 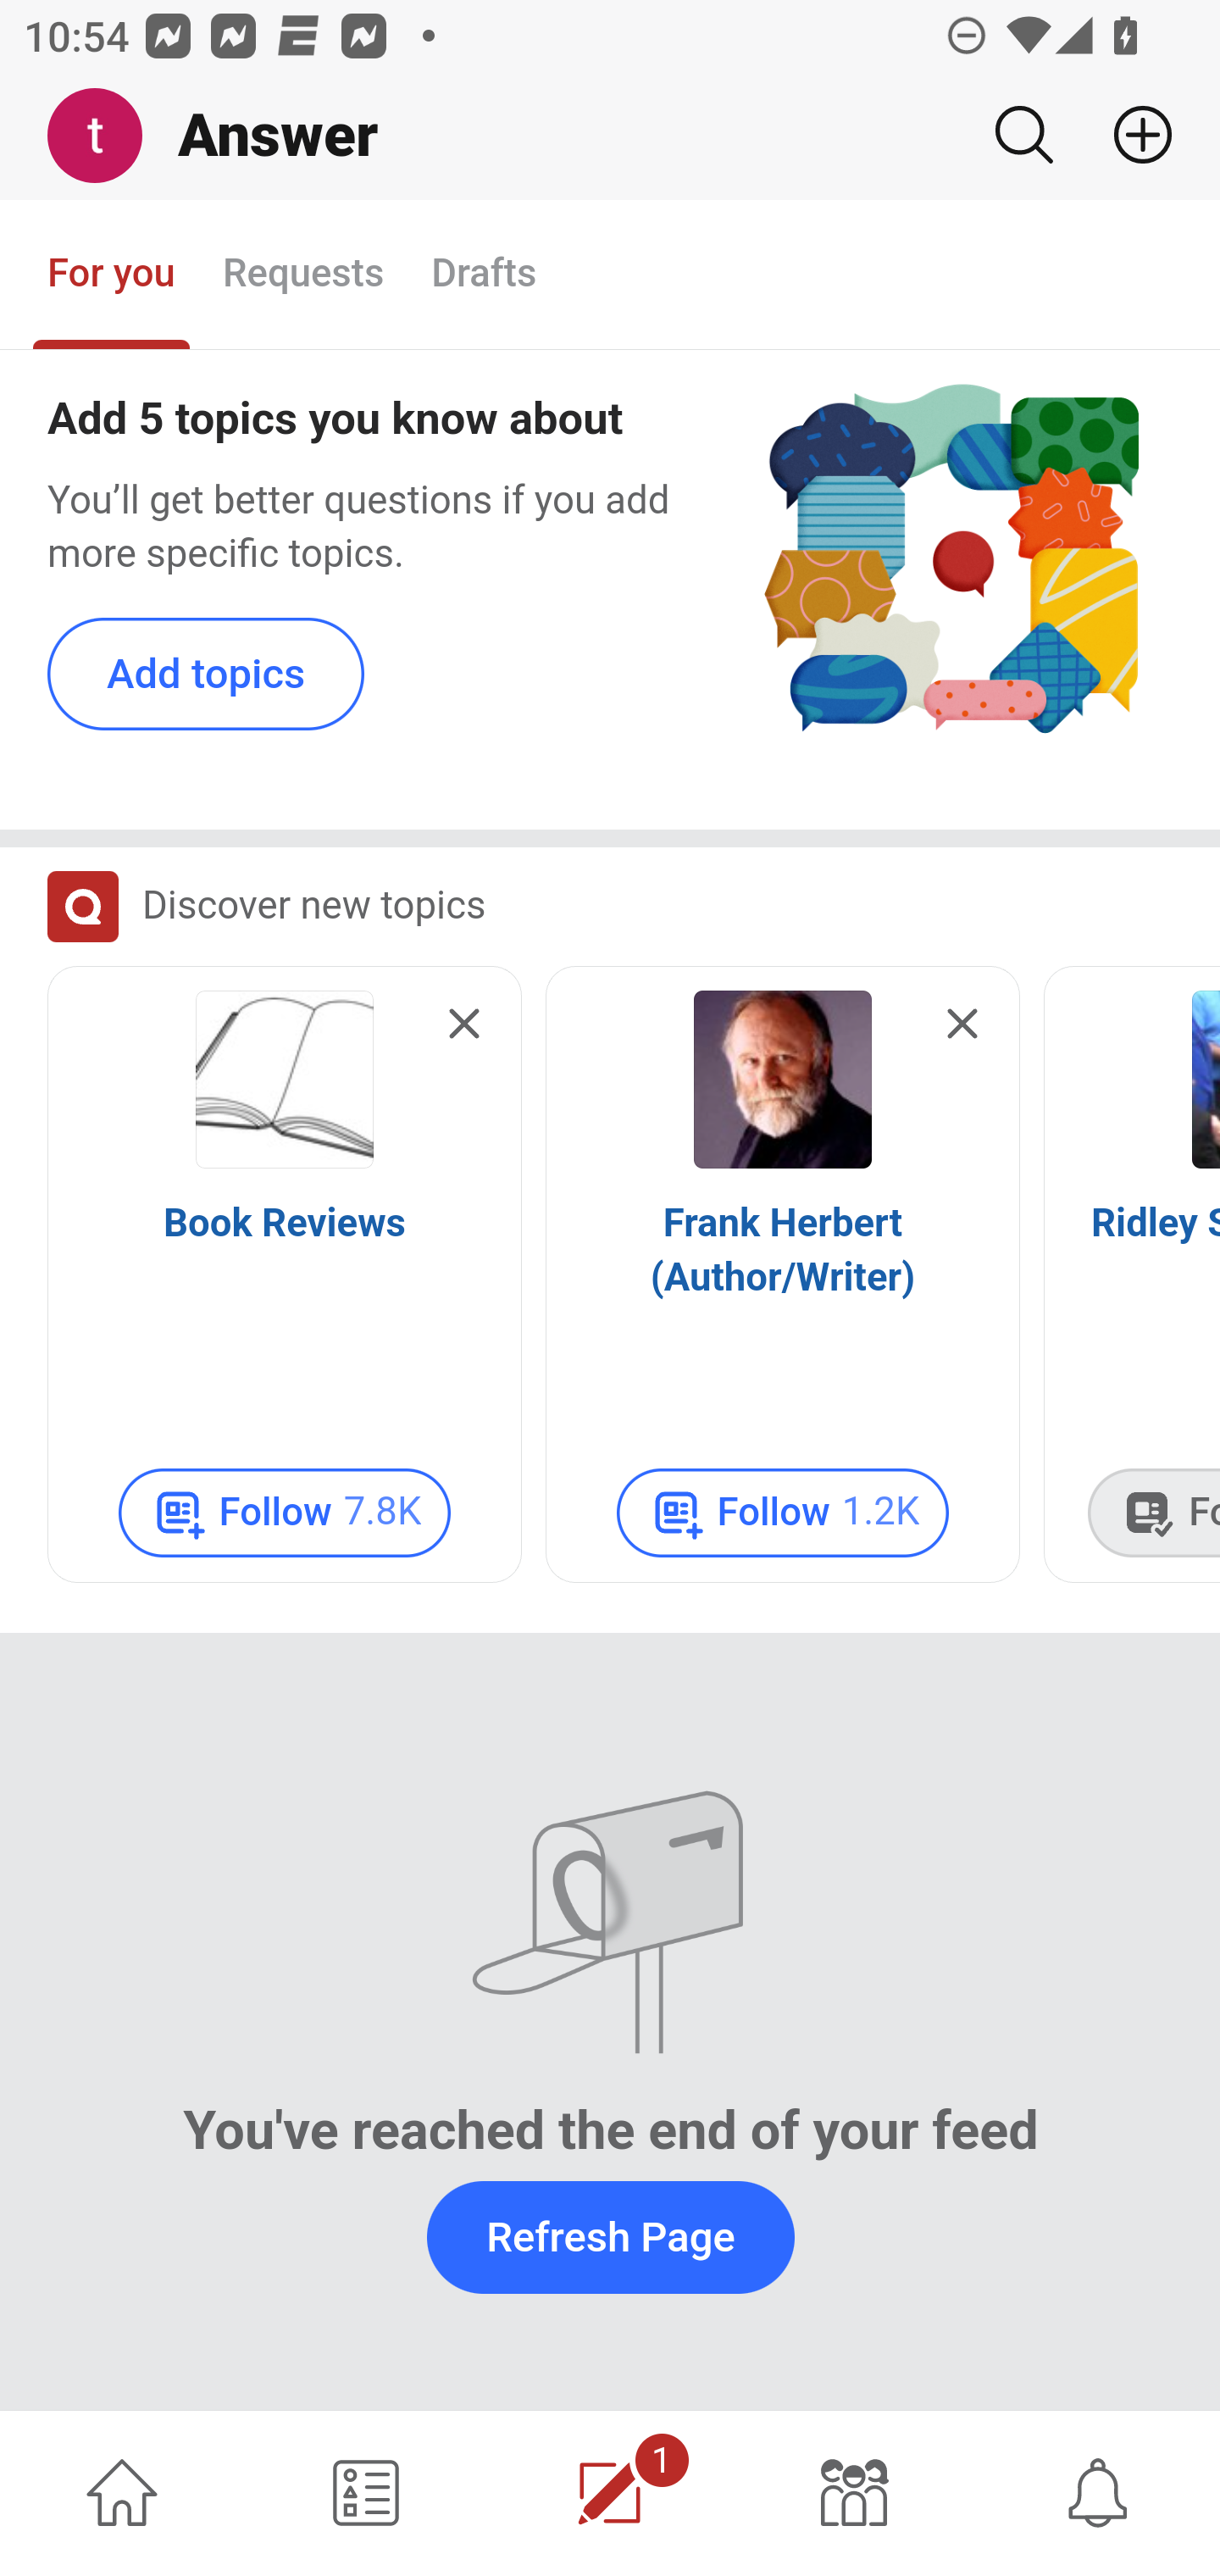 I want to click on Hide this card, so click(x=464, y=1026).